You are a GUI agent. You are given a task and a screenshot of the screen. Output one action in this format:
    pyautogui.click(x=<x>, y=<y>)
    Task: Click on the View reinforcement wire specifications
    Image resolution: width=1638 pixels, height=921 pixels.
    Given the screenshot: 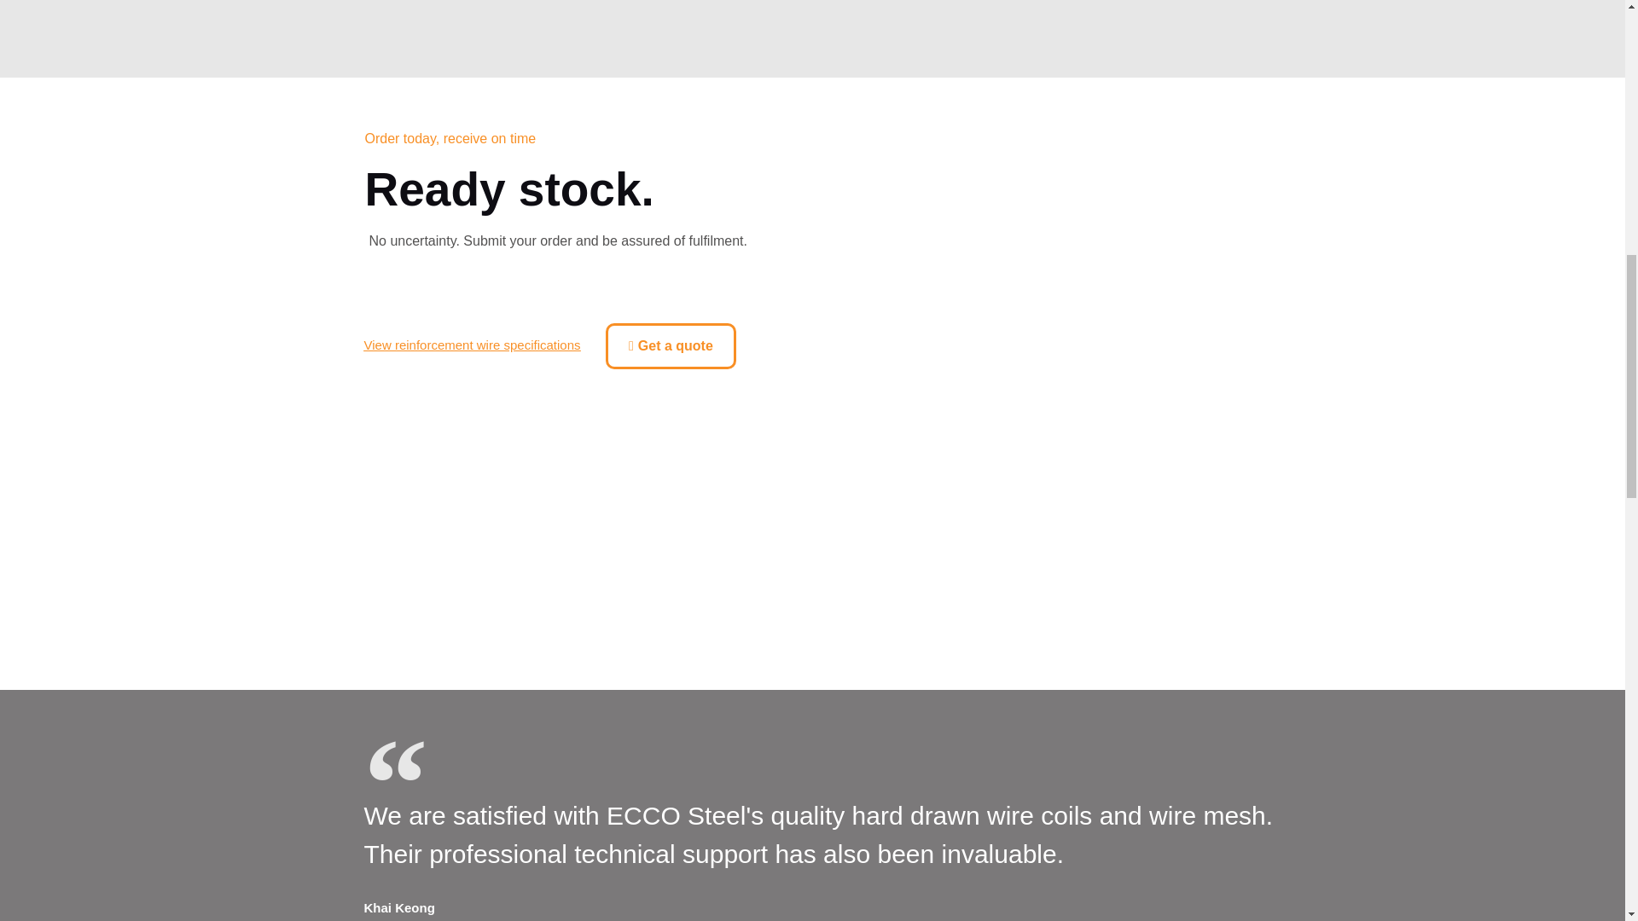 What is the action you would take?
    pyautogui.click(x=471, y=345)
    